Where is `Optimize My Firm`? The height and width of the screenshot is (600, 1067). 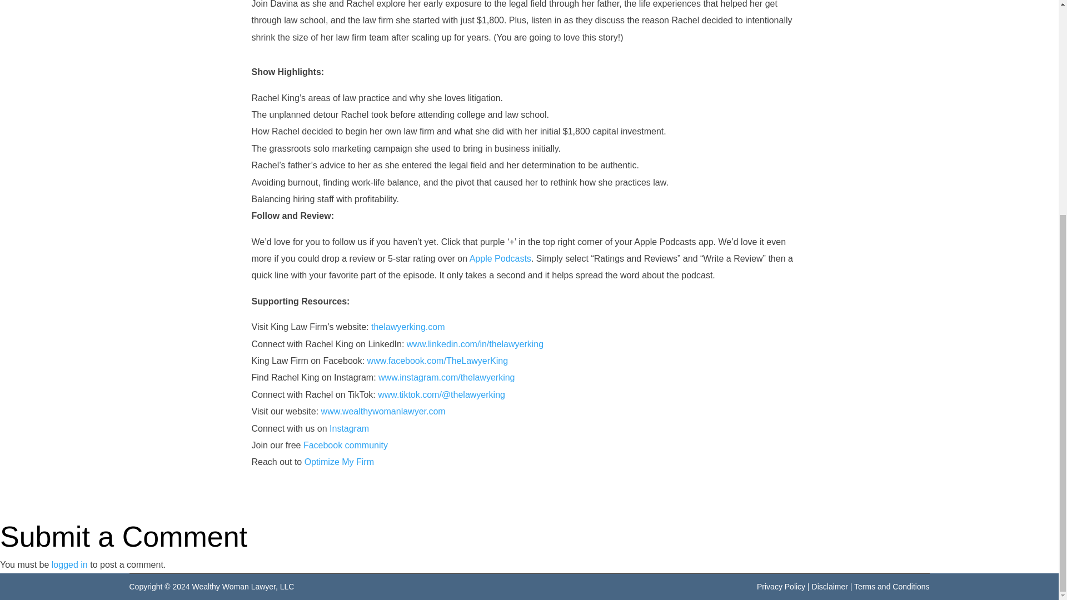
Optimize My Firm is located at coordinates (339, 462).